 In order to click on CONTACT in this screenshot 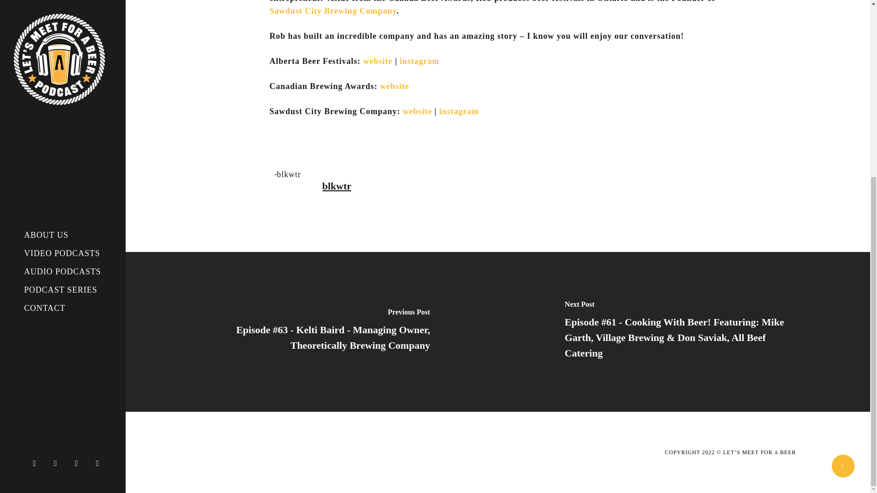, I will do `click(45, 37)`.